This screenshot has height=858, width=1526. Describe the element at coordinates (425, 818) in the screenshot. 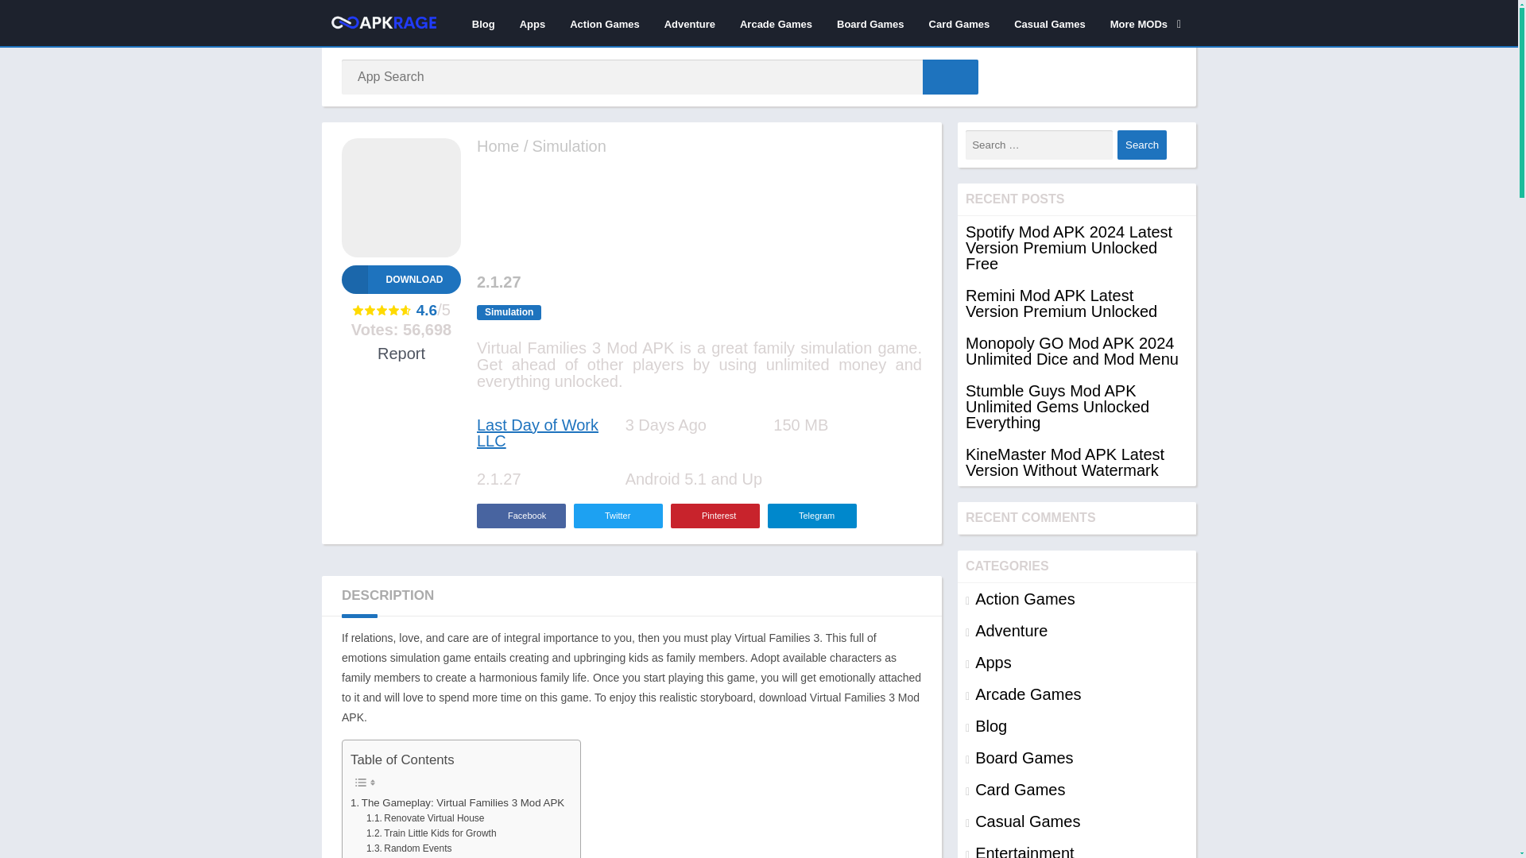

I see `Renovate Virtual House` at that location.